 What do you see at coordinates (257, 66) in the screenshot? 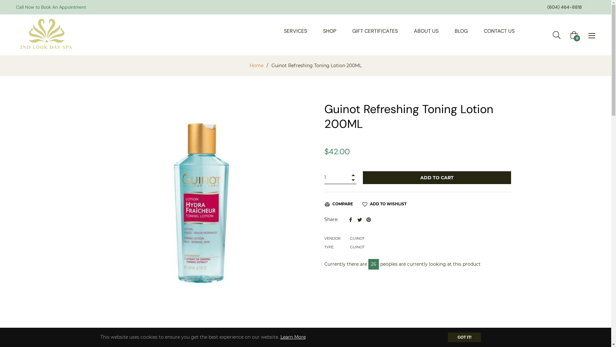
I see `Home` at bounding box center [257, 66].